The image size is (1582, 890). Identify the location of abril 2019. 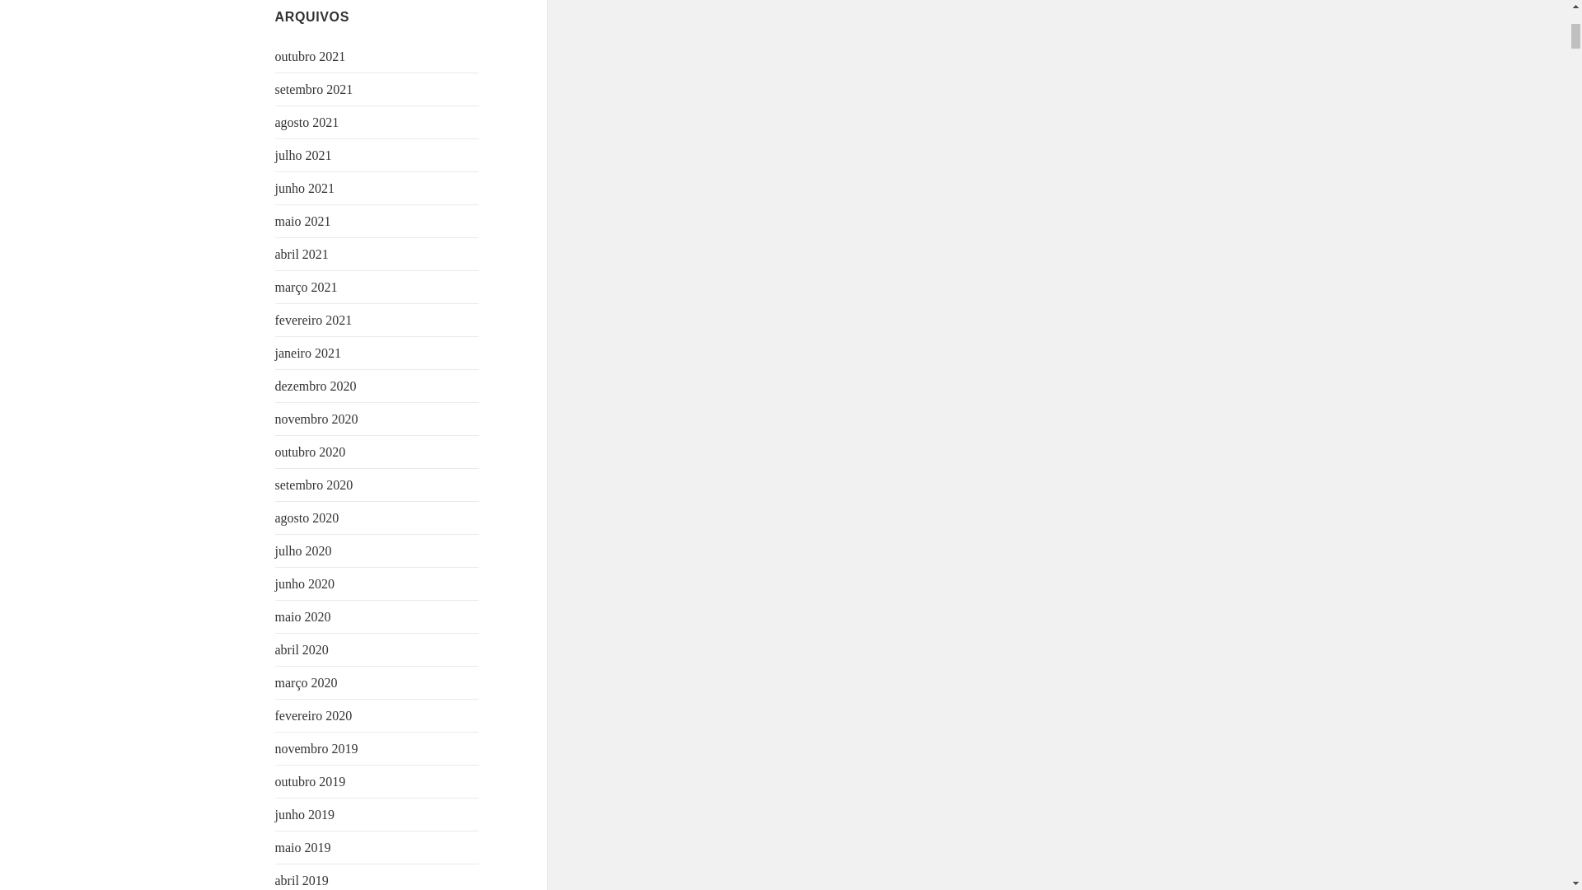
(302, 880).